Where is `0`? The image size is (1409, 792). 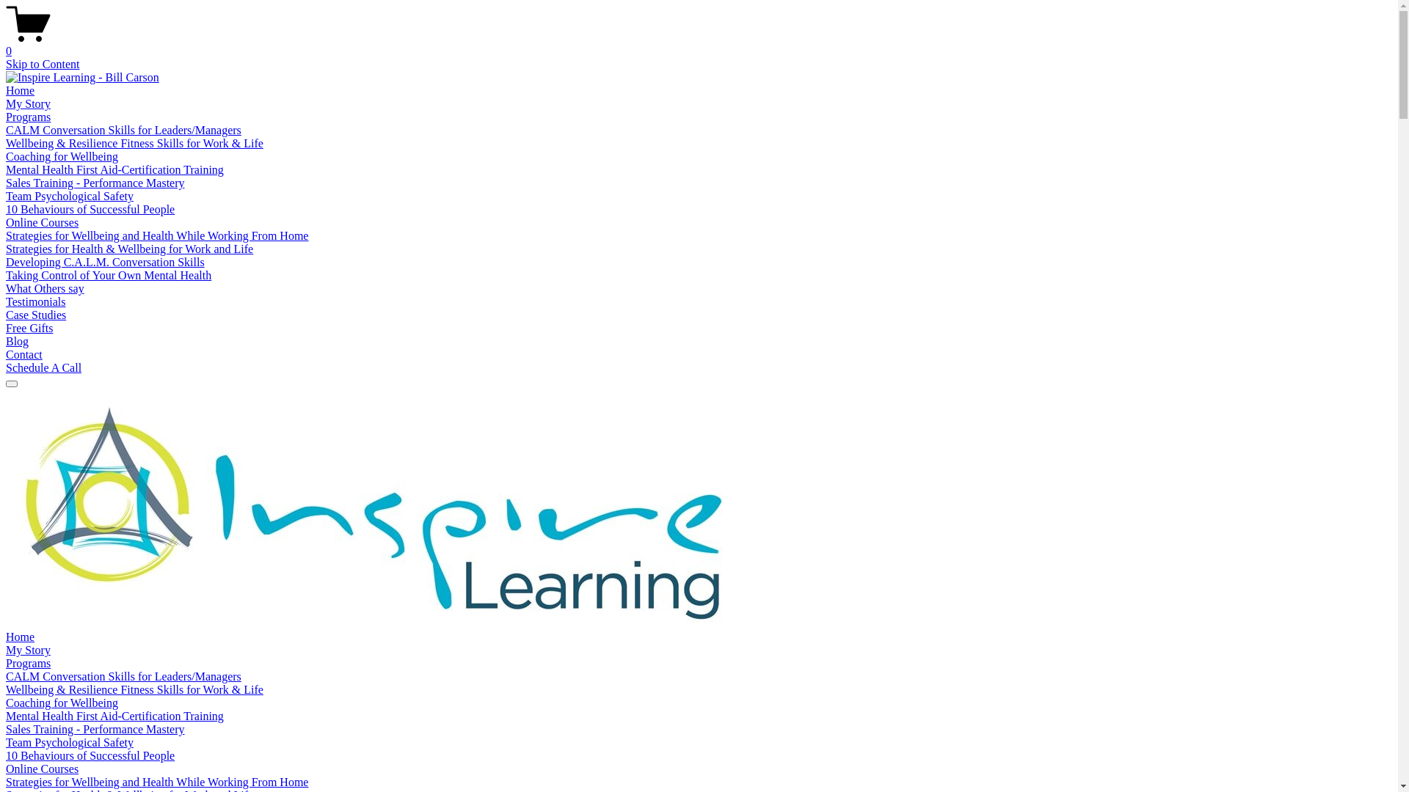 0 is located at coordinates (699, 45).